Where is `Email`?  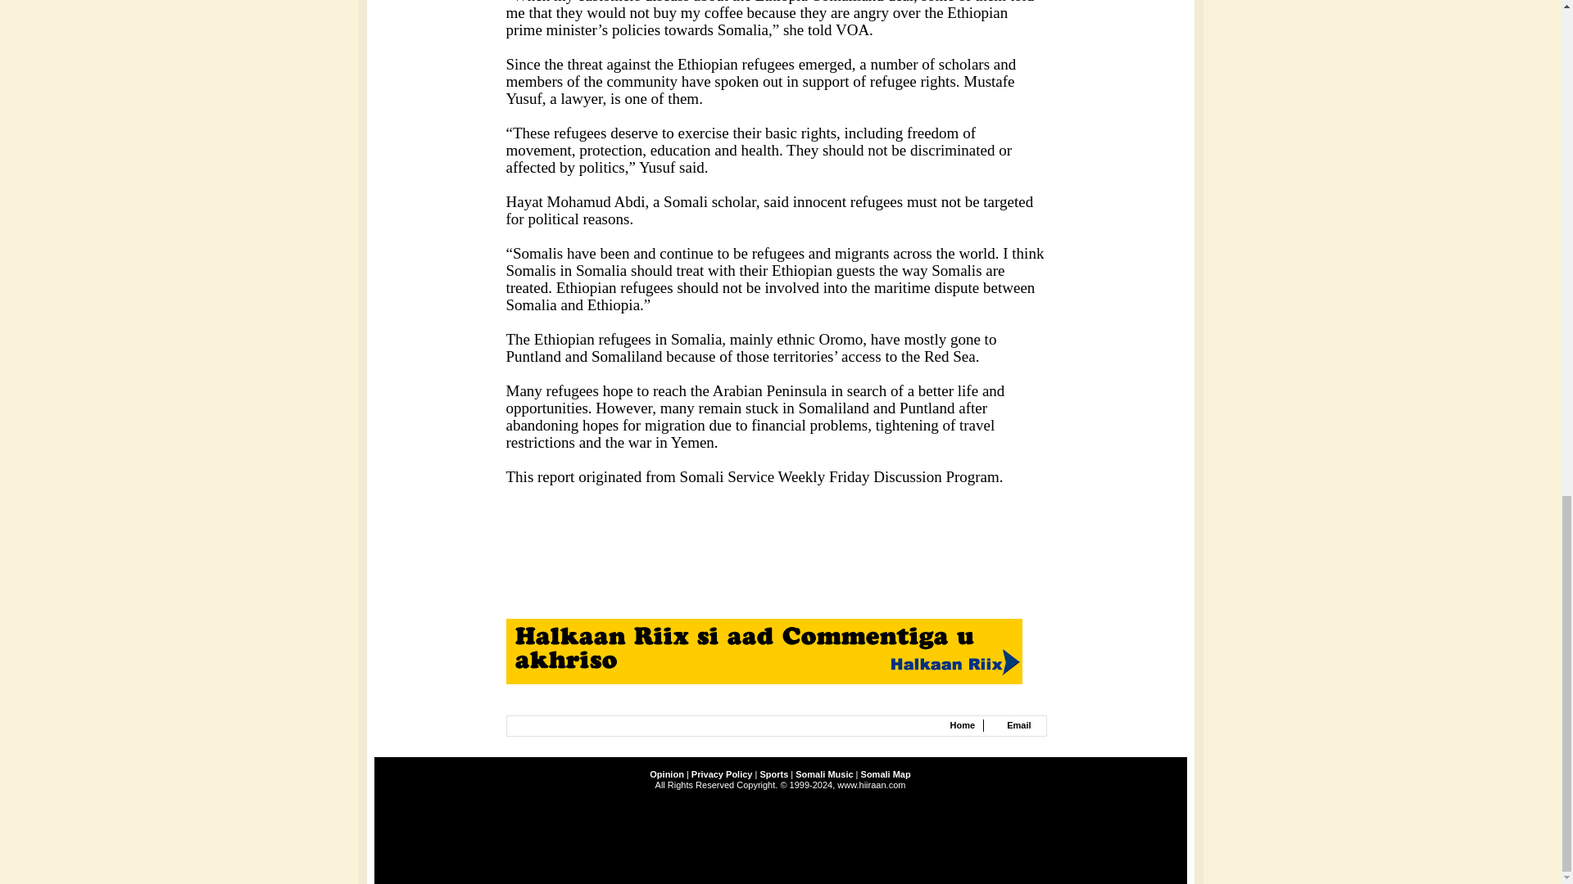
Email is located at coordinates (1018, 725).